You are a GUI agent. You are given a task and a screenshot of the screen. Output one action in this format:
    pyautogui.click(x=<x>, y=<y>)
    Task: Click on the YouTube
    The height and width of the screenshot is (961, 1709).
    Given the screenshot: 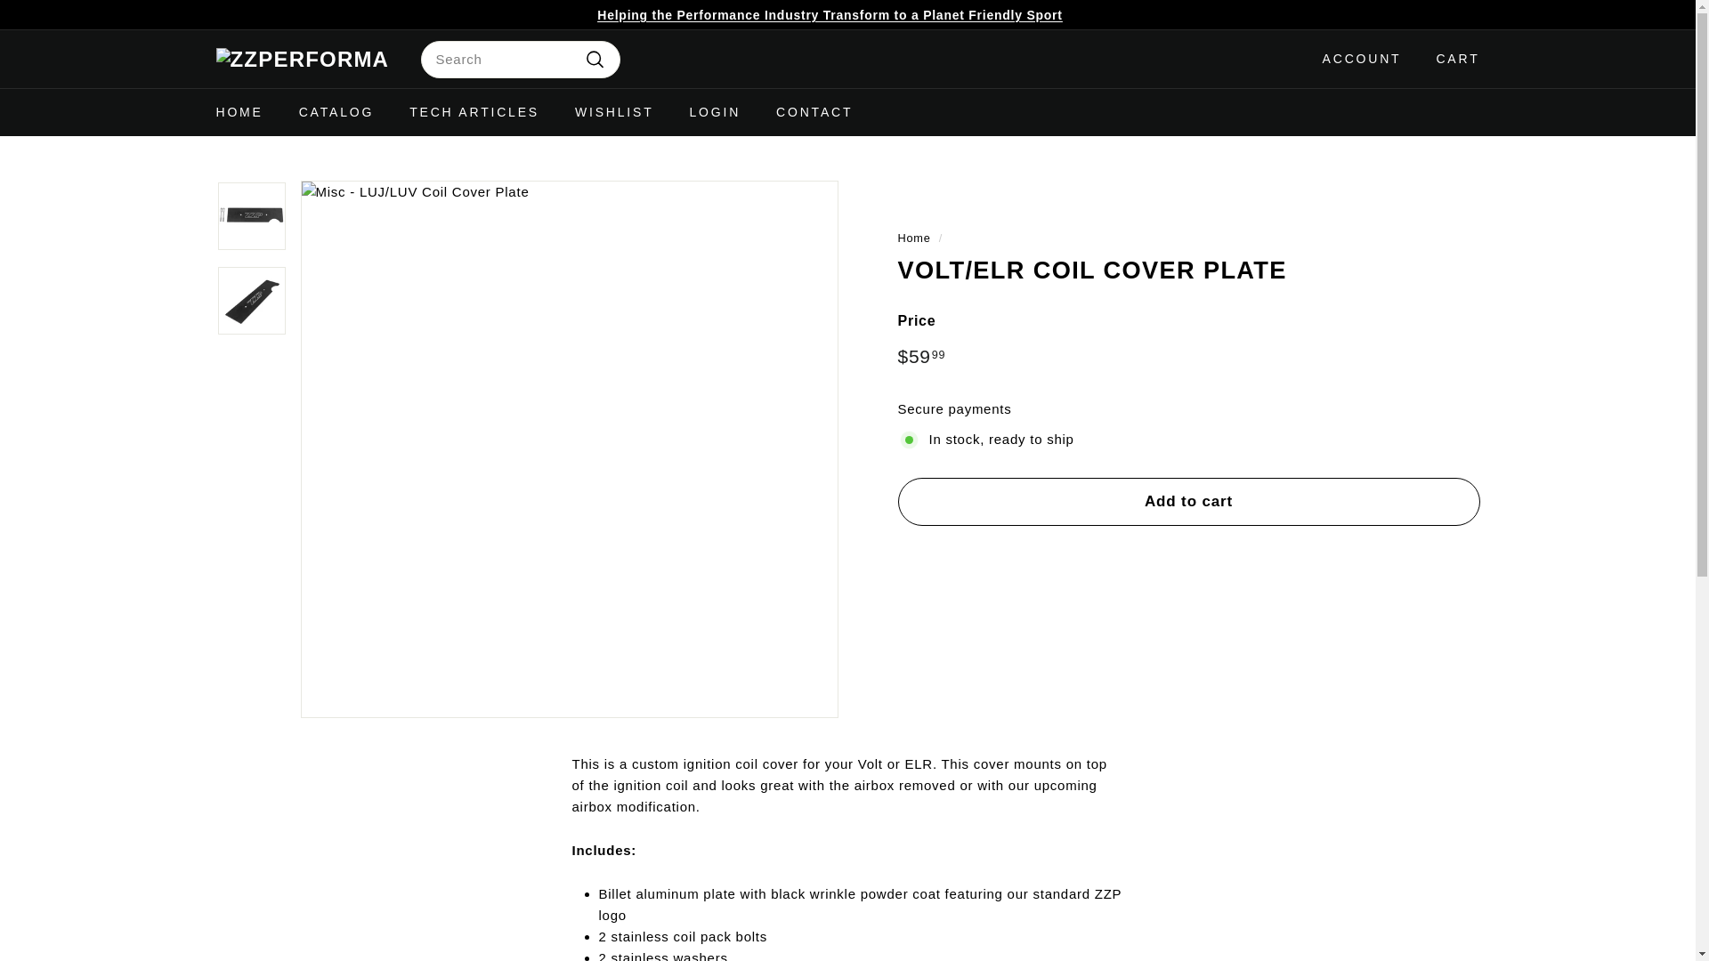 What is the action you would take?
    pyautogui.click(x=1474, y=14)
    